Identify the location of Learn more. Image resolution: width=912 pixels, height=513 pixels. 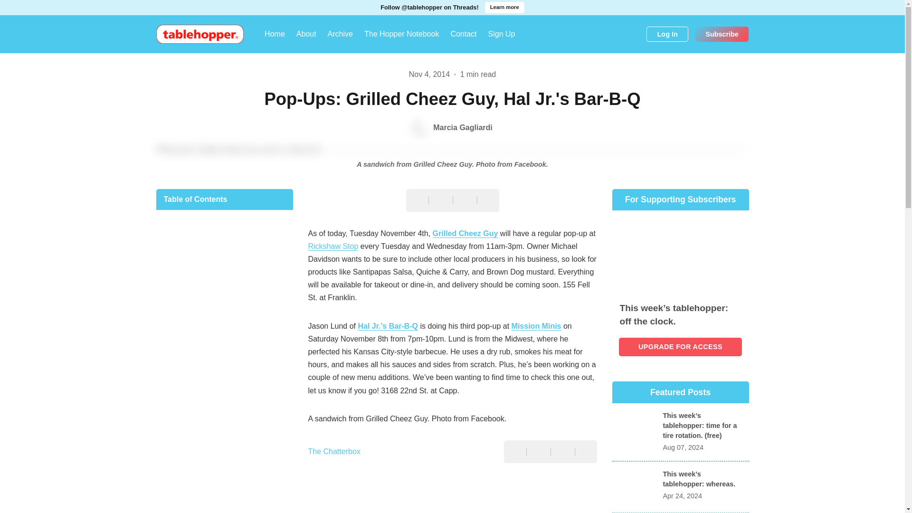
(504, 8).